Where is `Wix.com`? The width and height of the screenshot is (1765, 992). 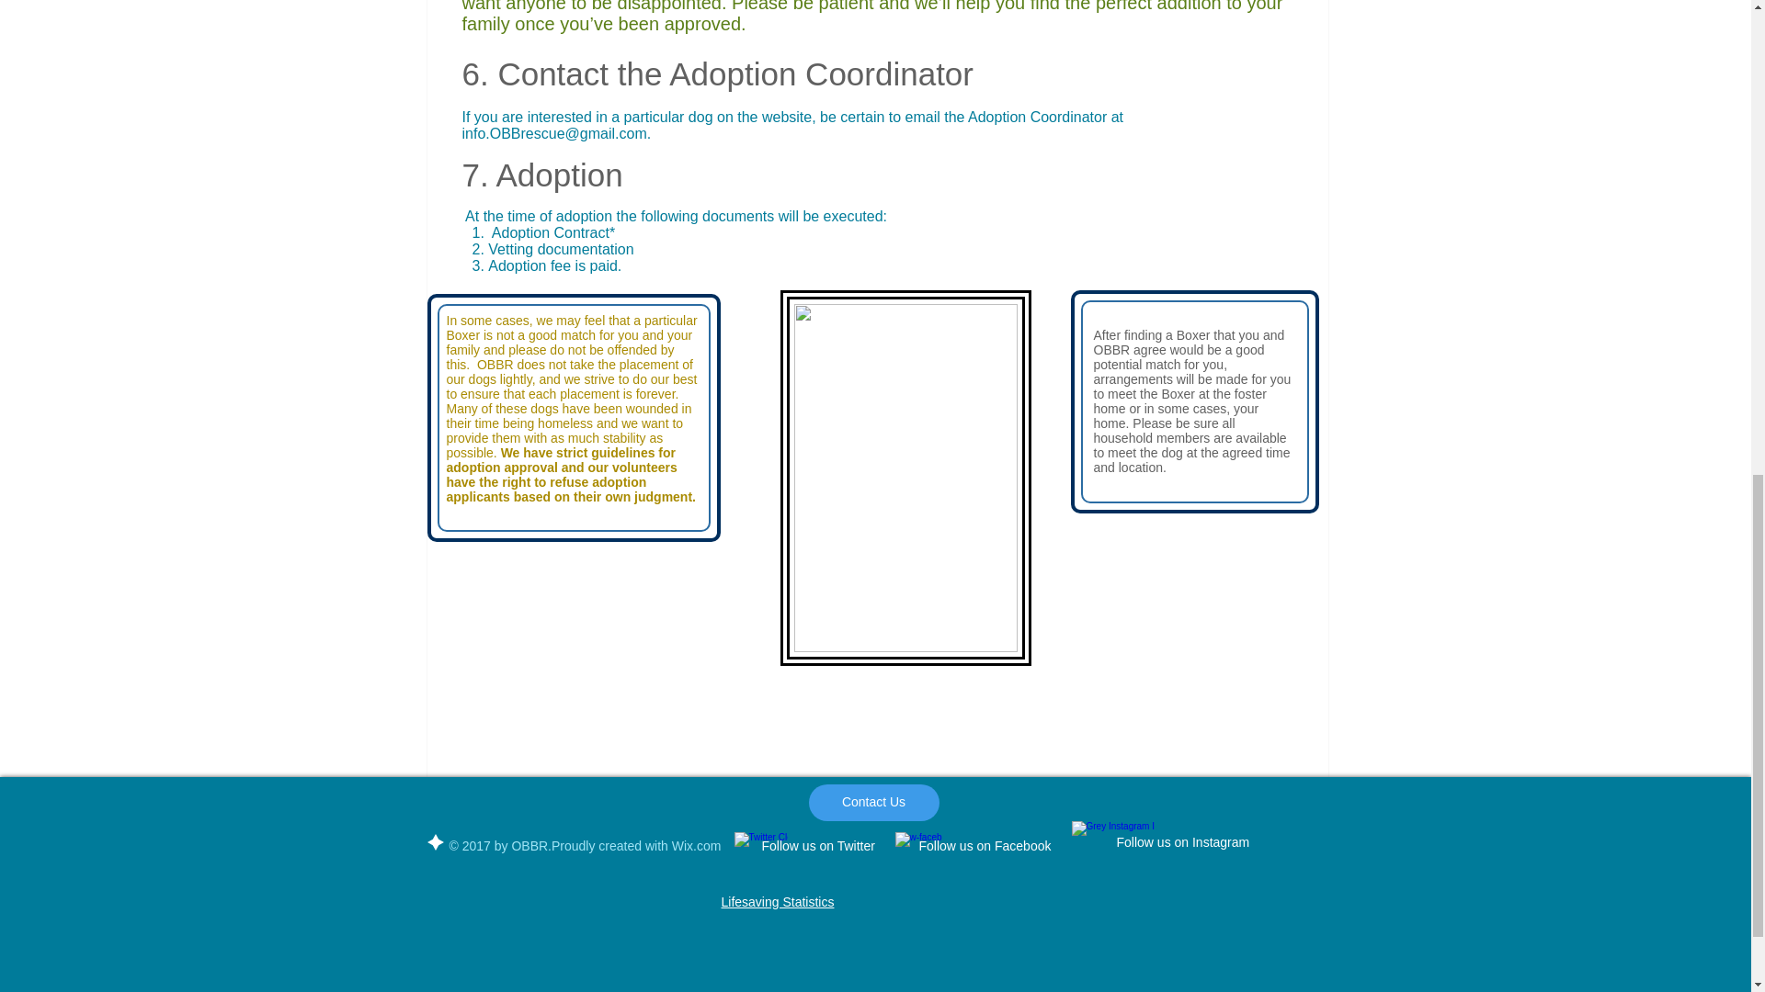 Wix.com is located at coordinates (697, 845).